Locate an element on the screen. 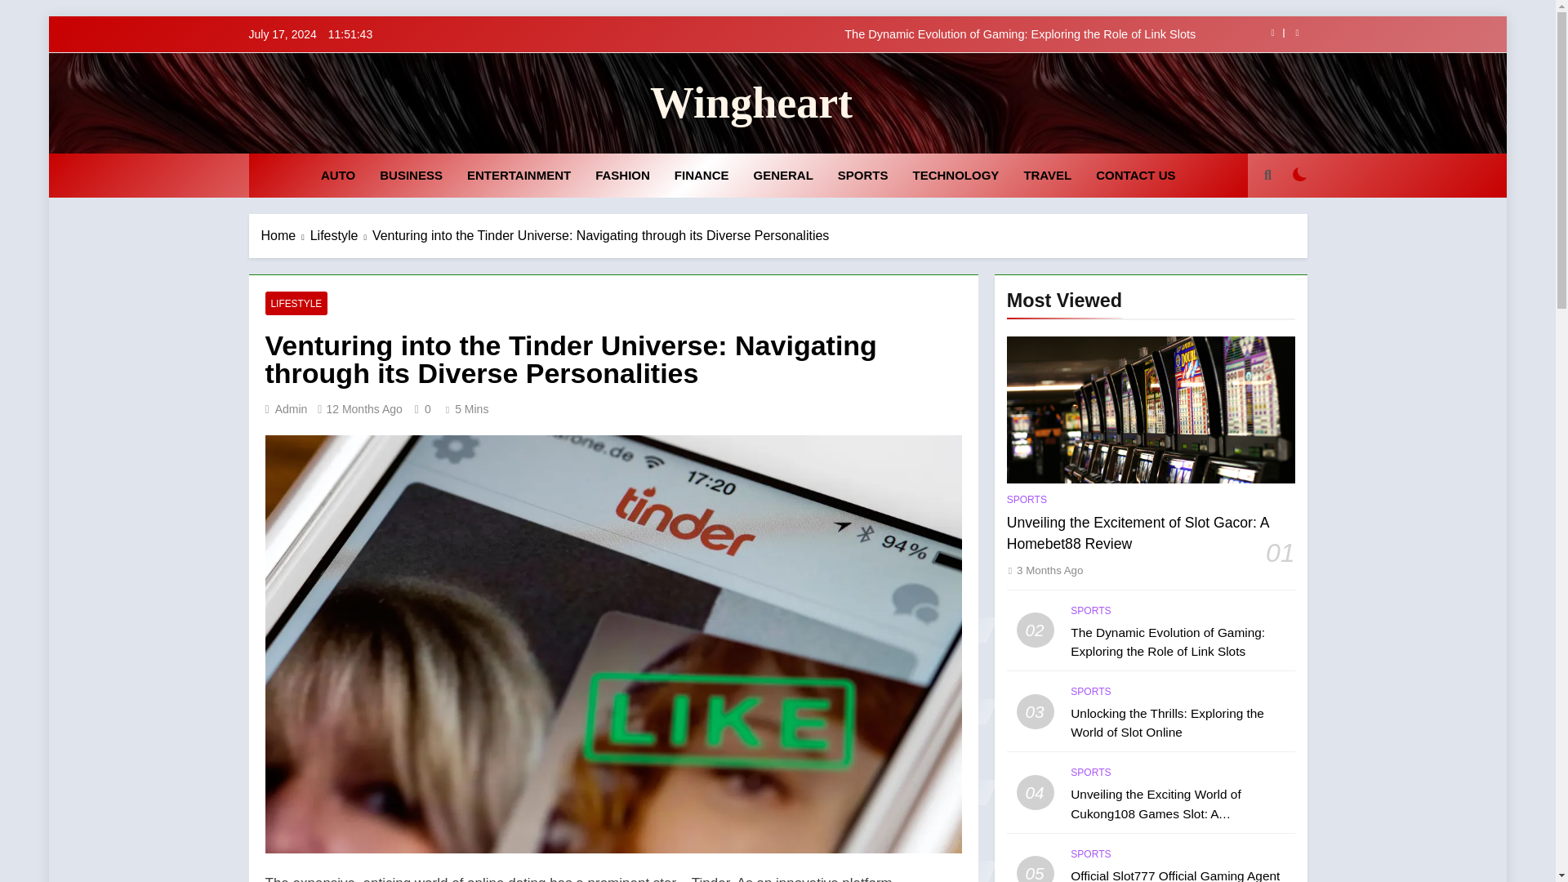 The height and width of the screenshot is (882, 1568). AUTO is located at coordinates (338, 175).